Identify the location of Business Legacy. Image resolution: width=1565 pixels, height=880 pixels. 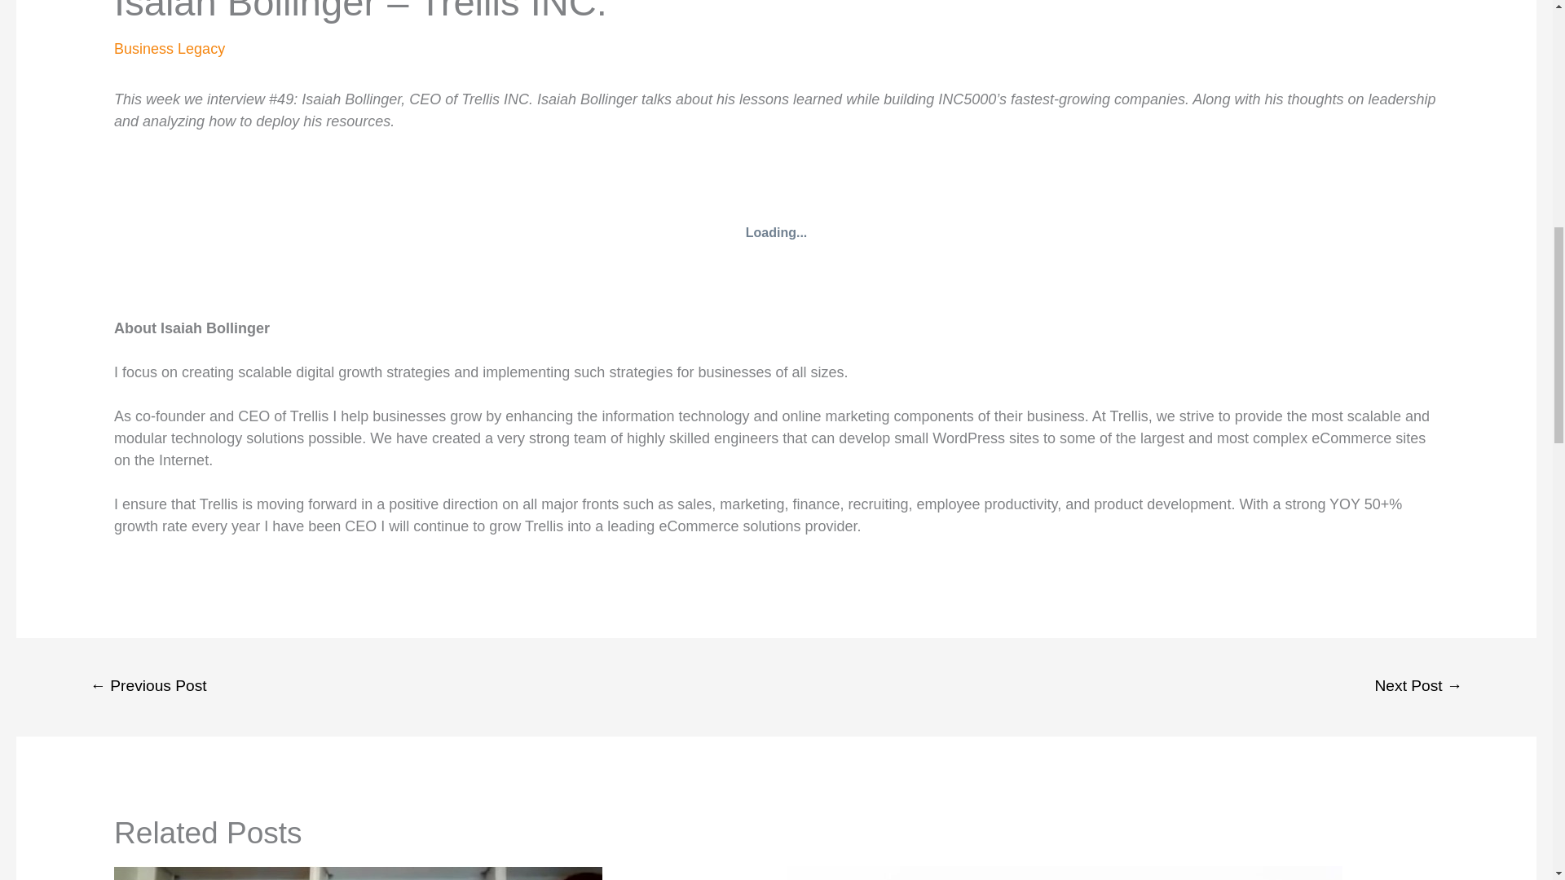
(170, 49).